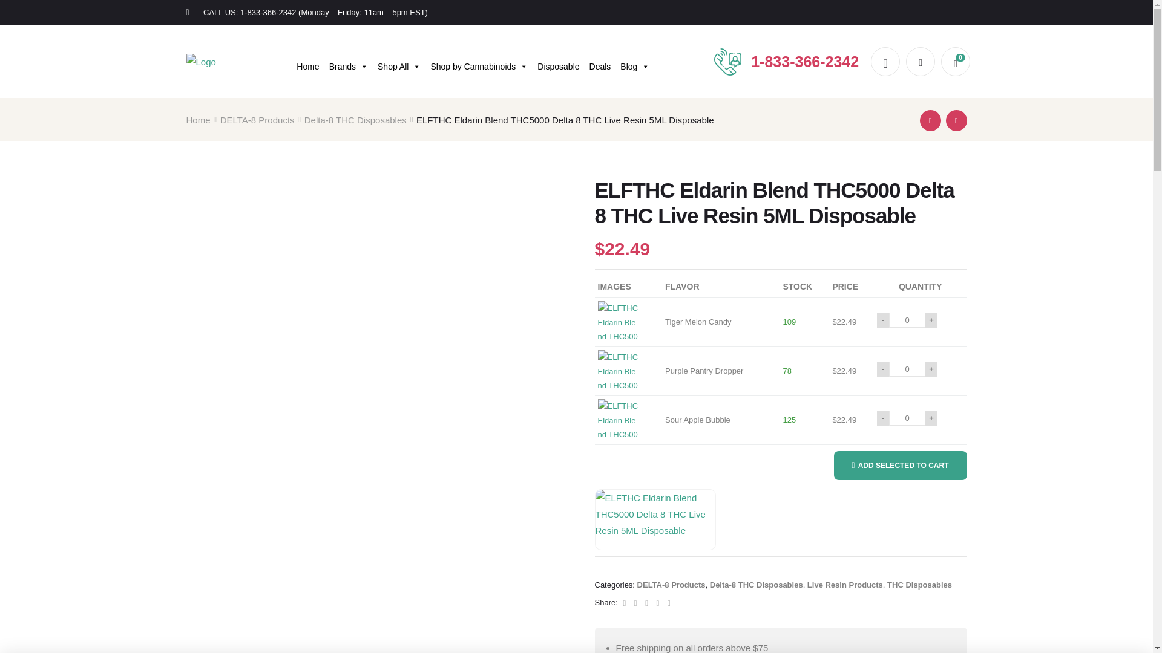 This screenshot has height=653, width=1162. What do you see at coordinates (907, 320) in the screenshot?
I see `Qty` at bounding box center [907, 320].